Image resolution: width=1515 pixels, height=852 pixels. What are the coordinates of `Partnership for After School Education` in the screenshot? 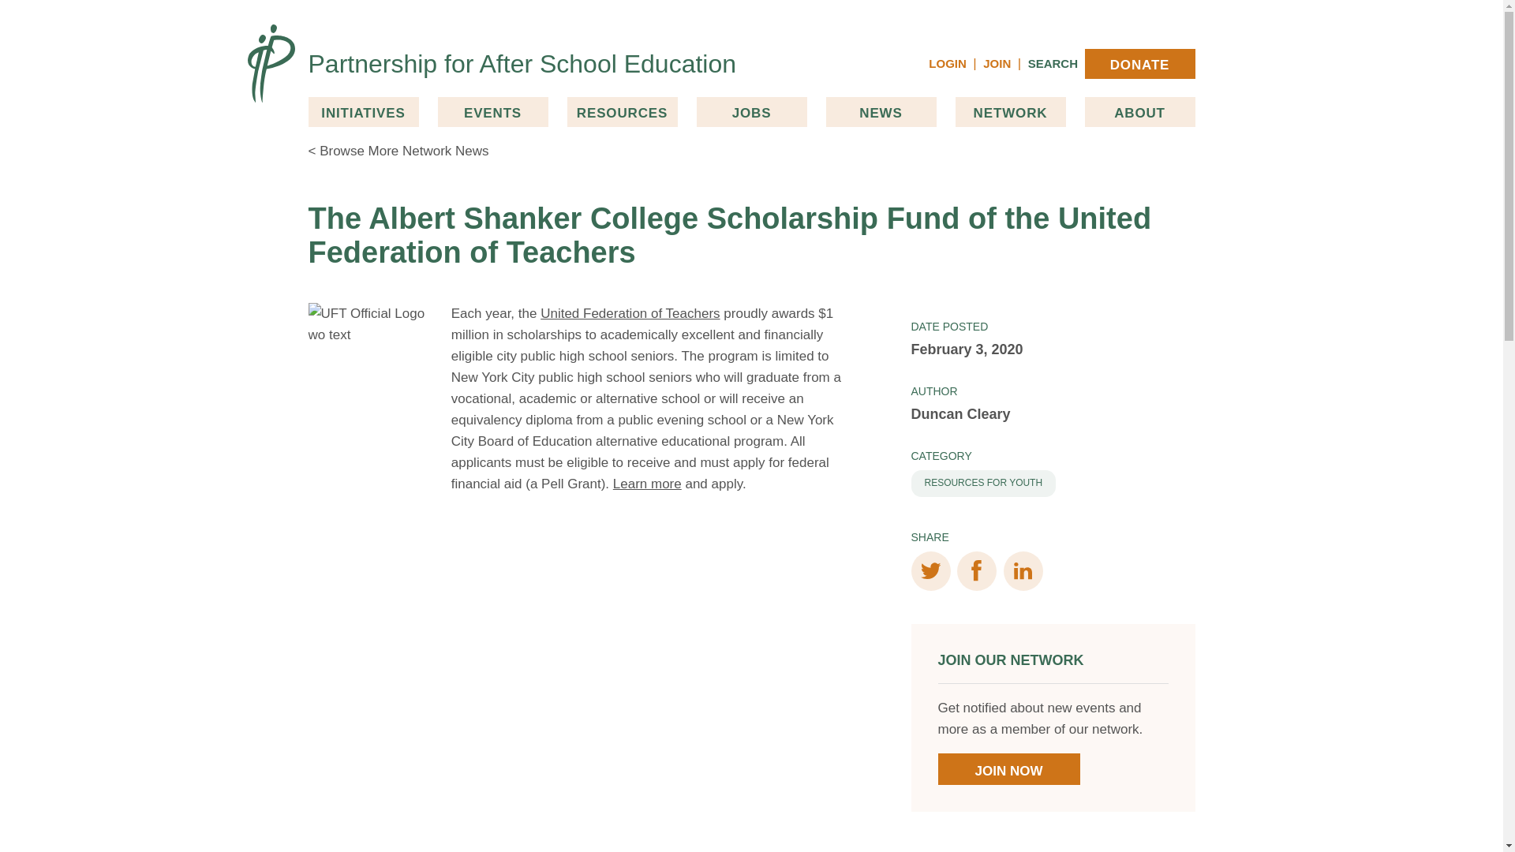 It's located at (522, 64).